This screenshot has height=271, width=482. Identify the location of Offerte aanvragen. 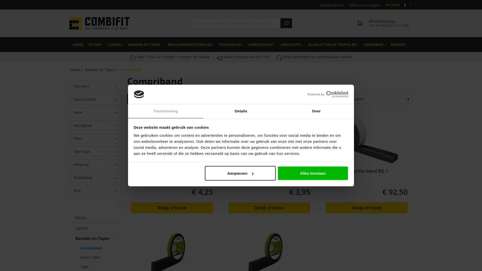
(365, 5).